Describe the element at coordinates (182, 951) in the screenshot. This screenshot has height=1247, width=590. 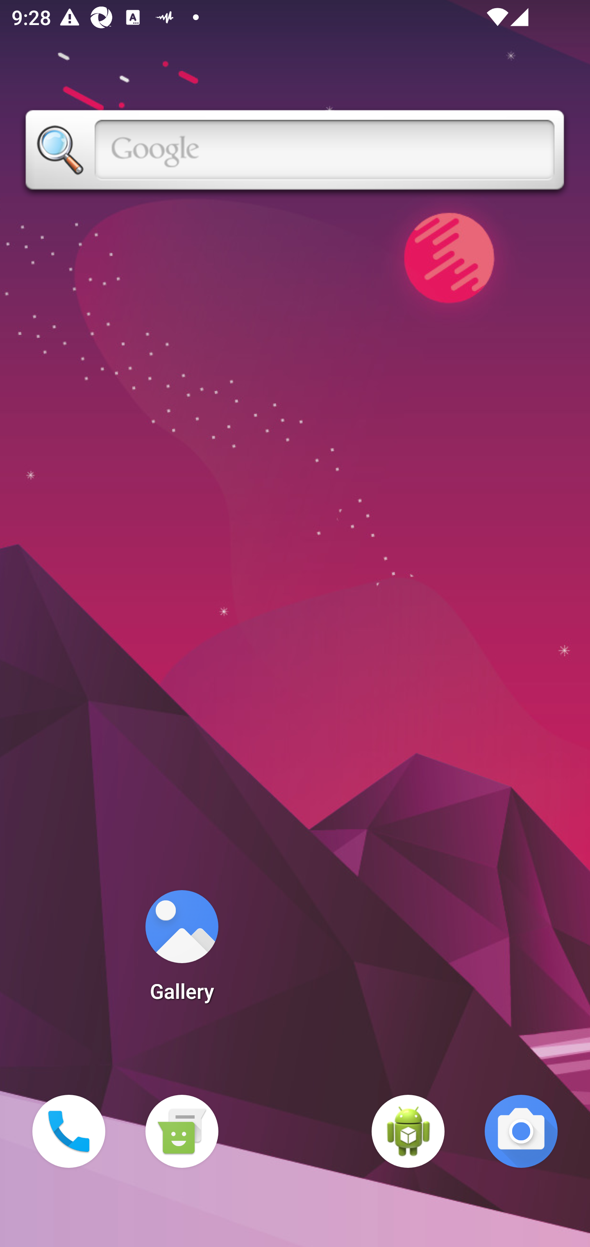
I see `Gallery` at that location.